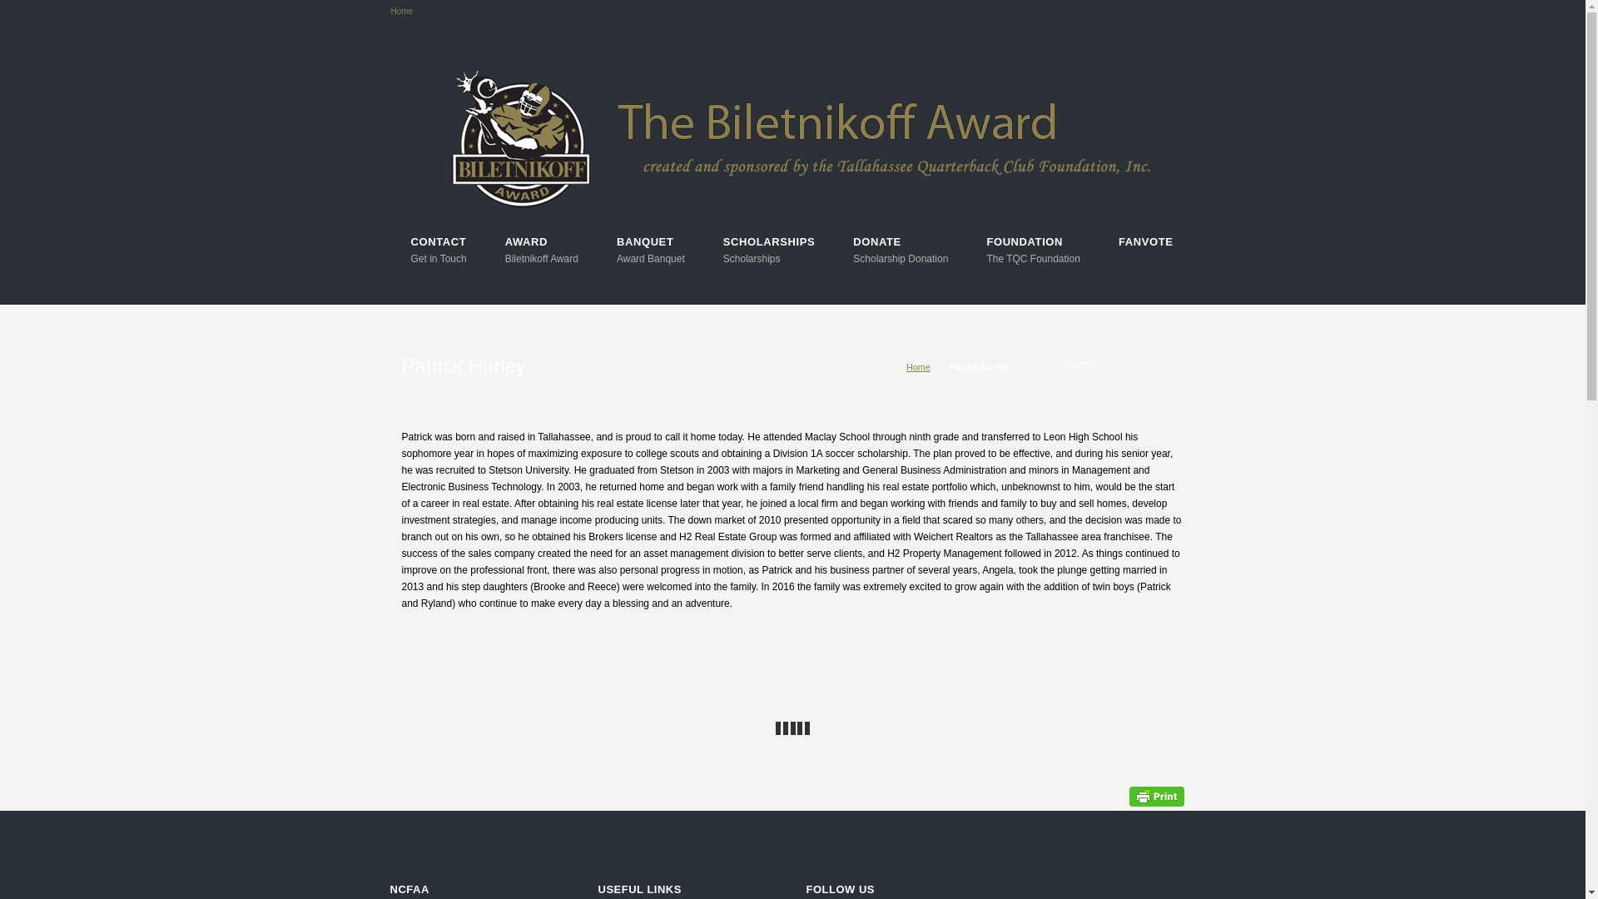  Describe the element at coordinates (651, 250) in the screenshot. I see `Home` at that location.